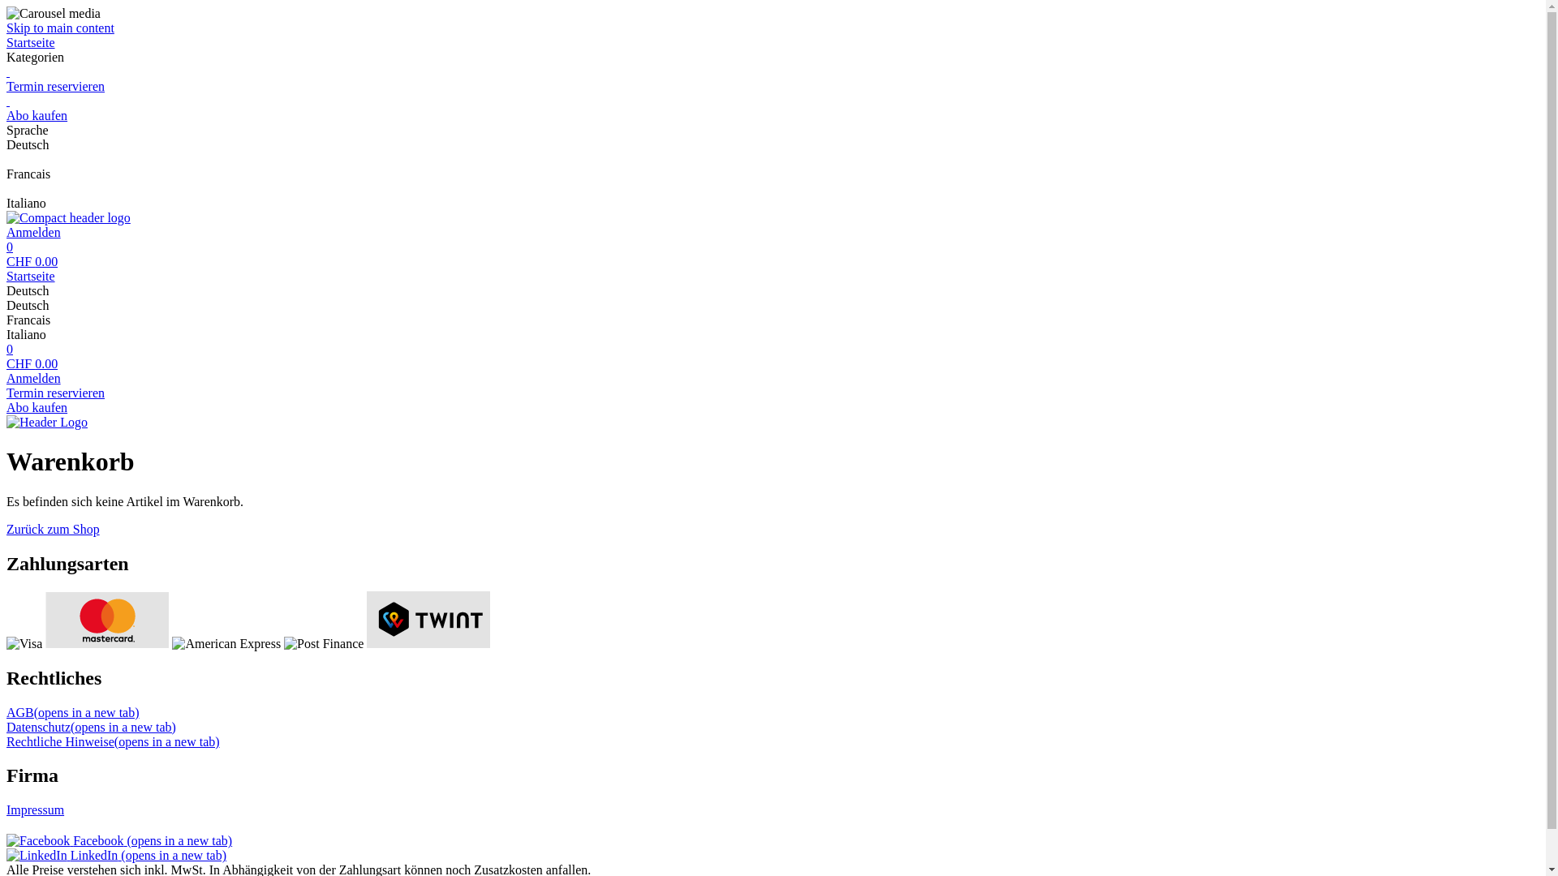  I want to click on Facebook (opens in a new tab), so click(119, 840).